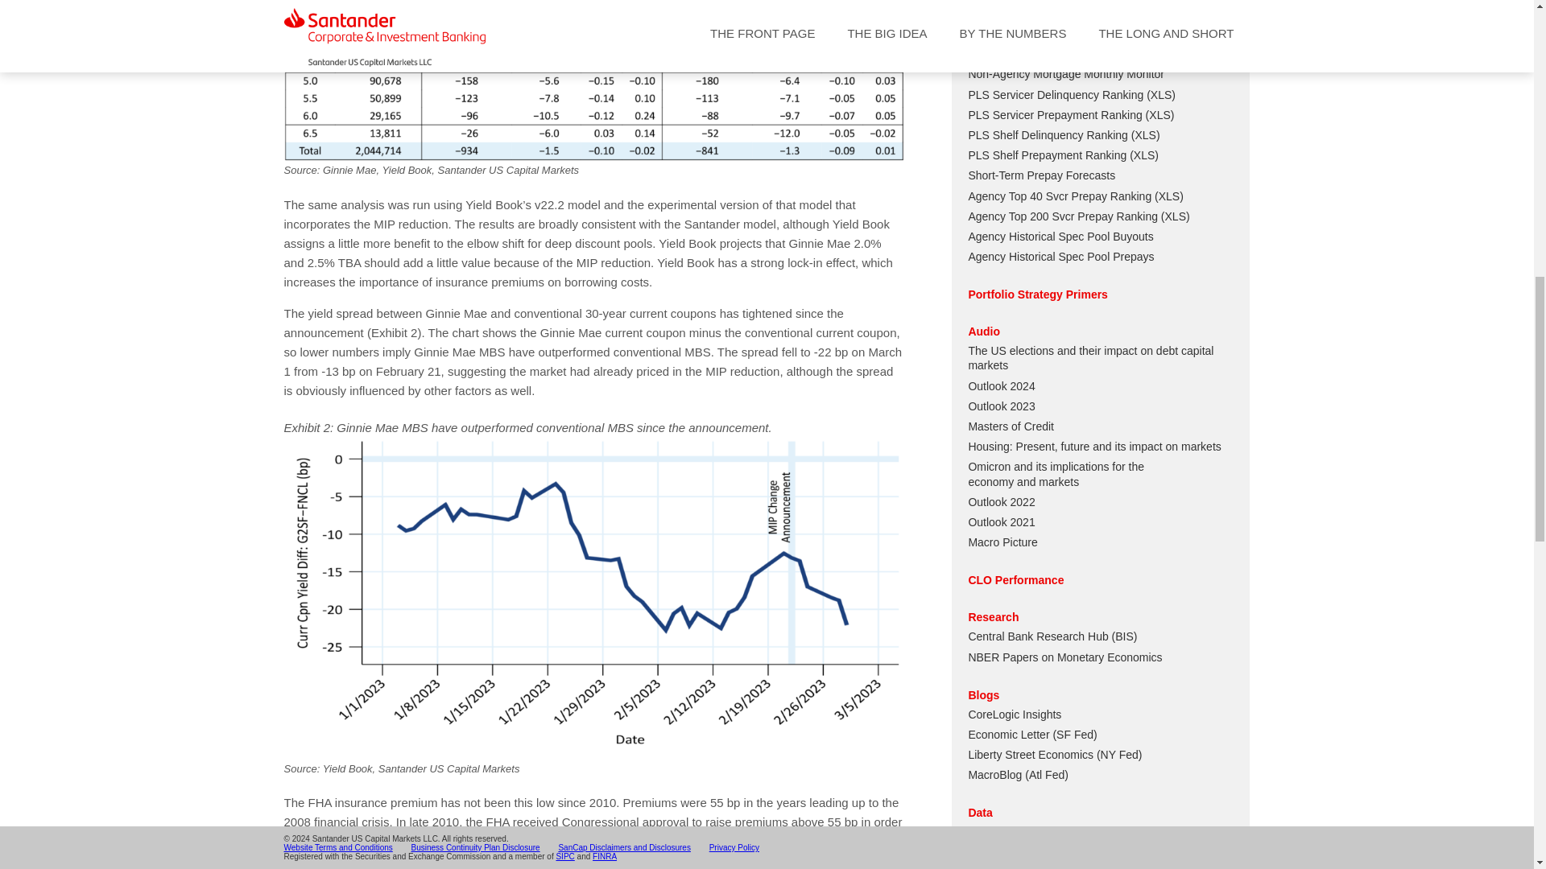 Image resolution: width=1546 pixels, height=869 pixels. Describe the element at coordinates (1040, 175) in the screenshot. I see `Short-Term Prepay Forecasts` at that location.